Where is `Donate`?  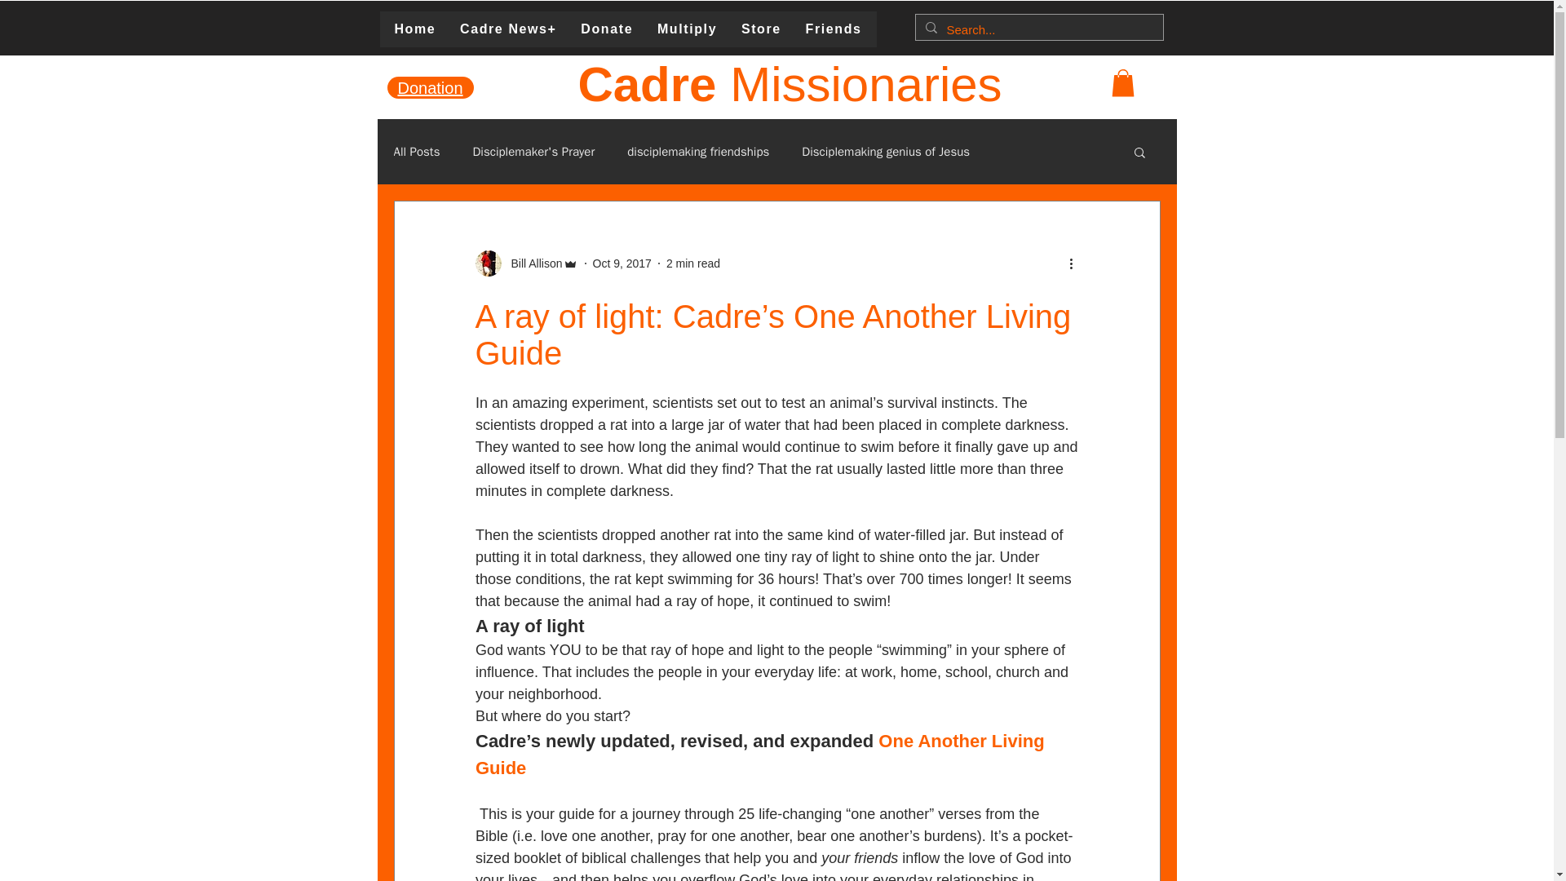
Donate is located at coordinates (607, 29).